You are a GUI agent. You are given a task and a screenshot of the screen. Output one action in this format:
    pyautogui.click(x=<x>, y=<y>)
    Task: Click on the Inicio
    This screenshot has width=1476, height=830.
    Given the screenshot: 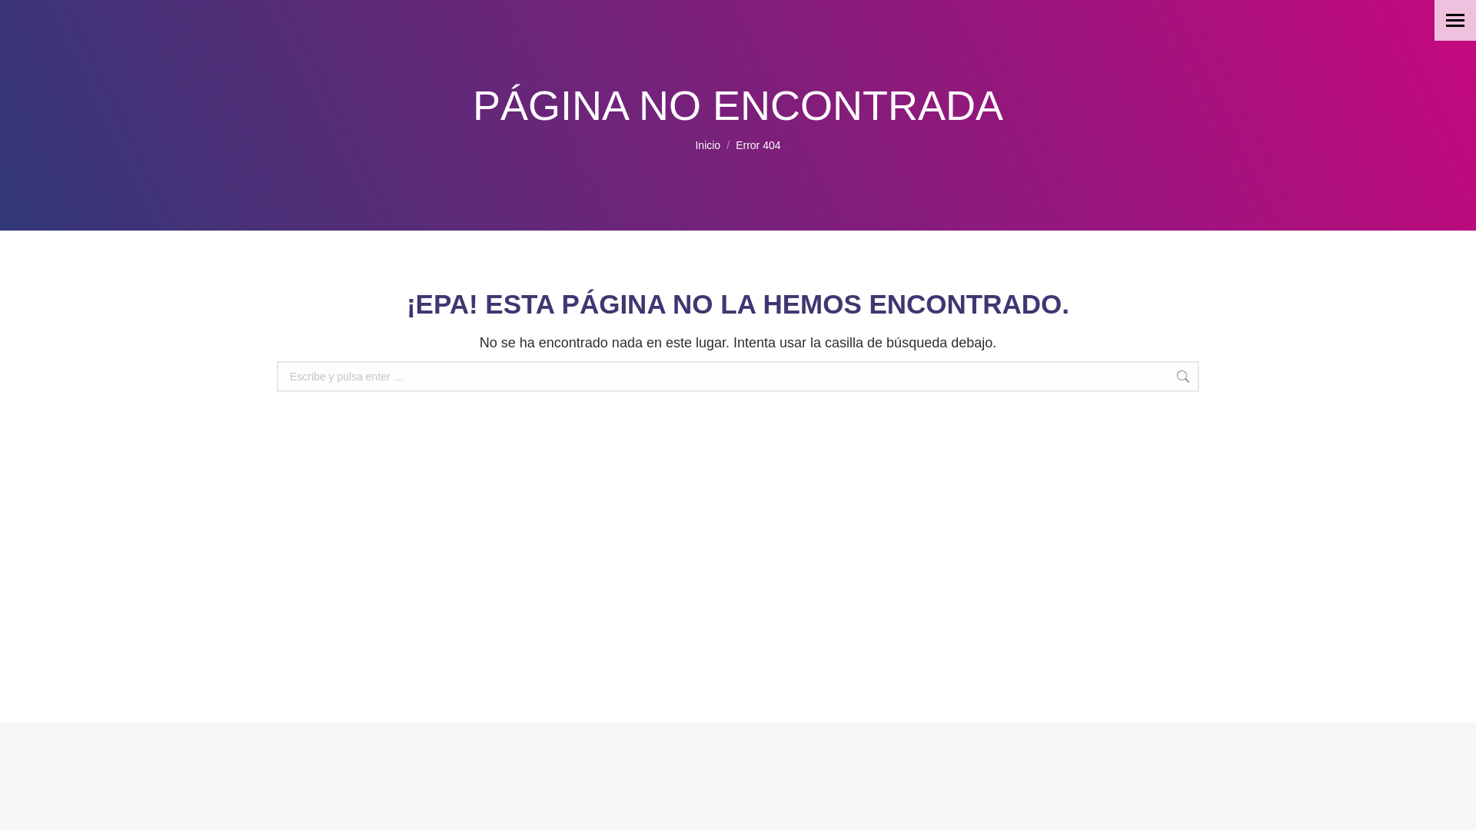 What is the action you would take?
    pyautogui.click(x=707, y=144)
    